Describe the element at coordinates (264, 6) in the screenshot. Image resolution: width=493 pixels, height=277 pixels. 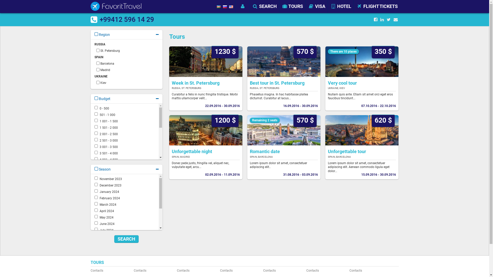
I see `SEARCH` at that location.